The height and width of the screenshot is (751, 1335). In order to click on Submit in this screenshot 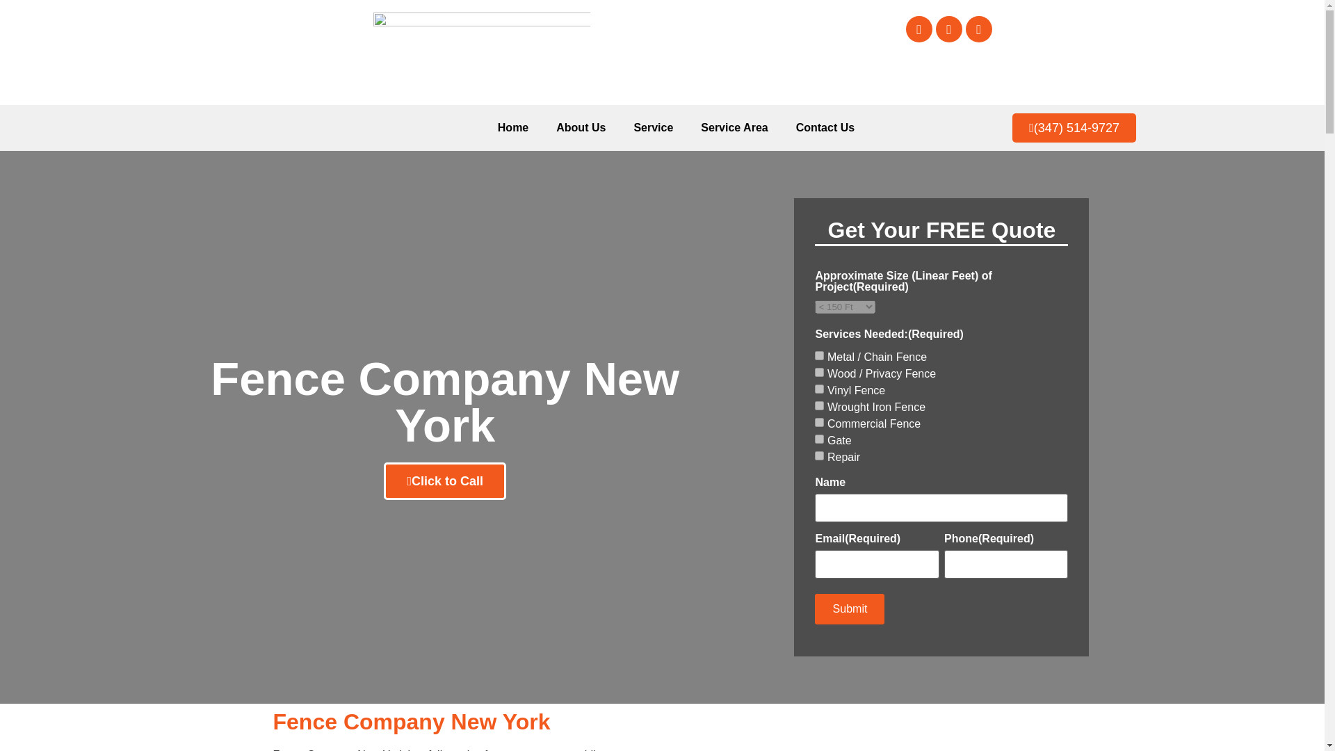, I will do `click(849, 609)`.